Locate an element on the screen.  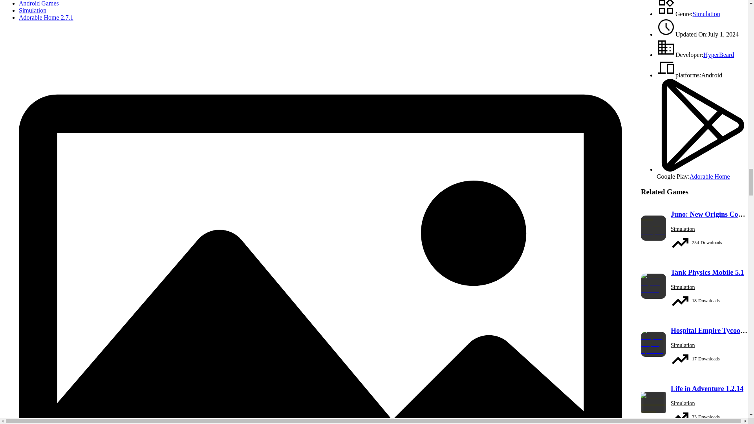
Tank Physics Mobile 5.1 is located at coordinates (707, 272).